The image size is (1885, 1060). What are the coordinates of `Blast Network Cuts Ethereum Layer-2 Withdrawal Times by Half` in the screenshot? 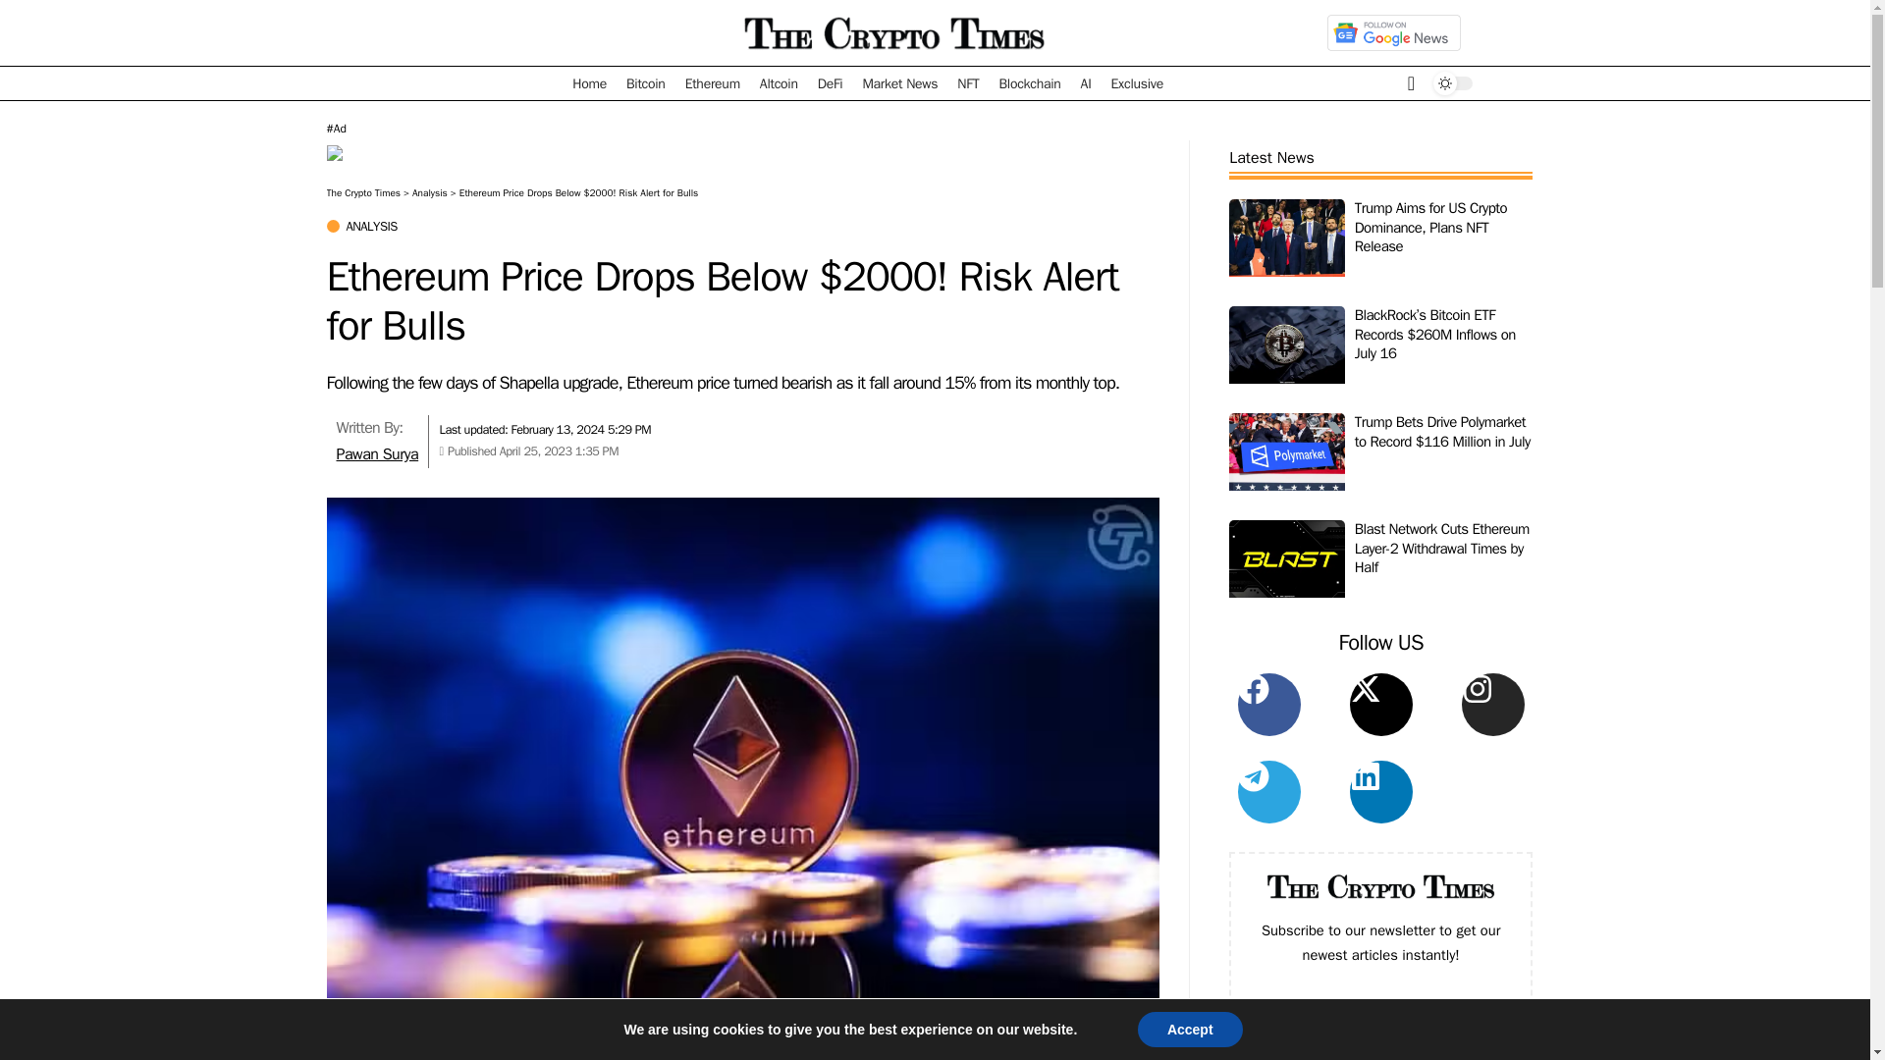 It's located at (1286, 566).